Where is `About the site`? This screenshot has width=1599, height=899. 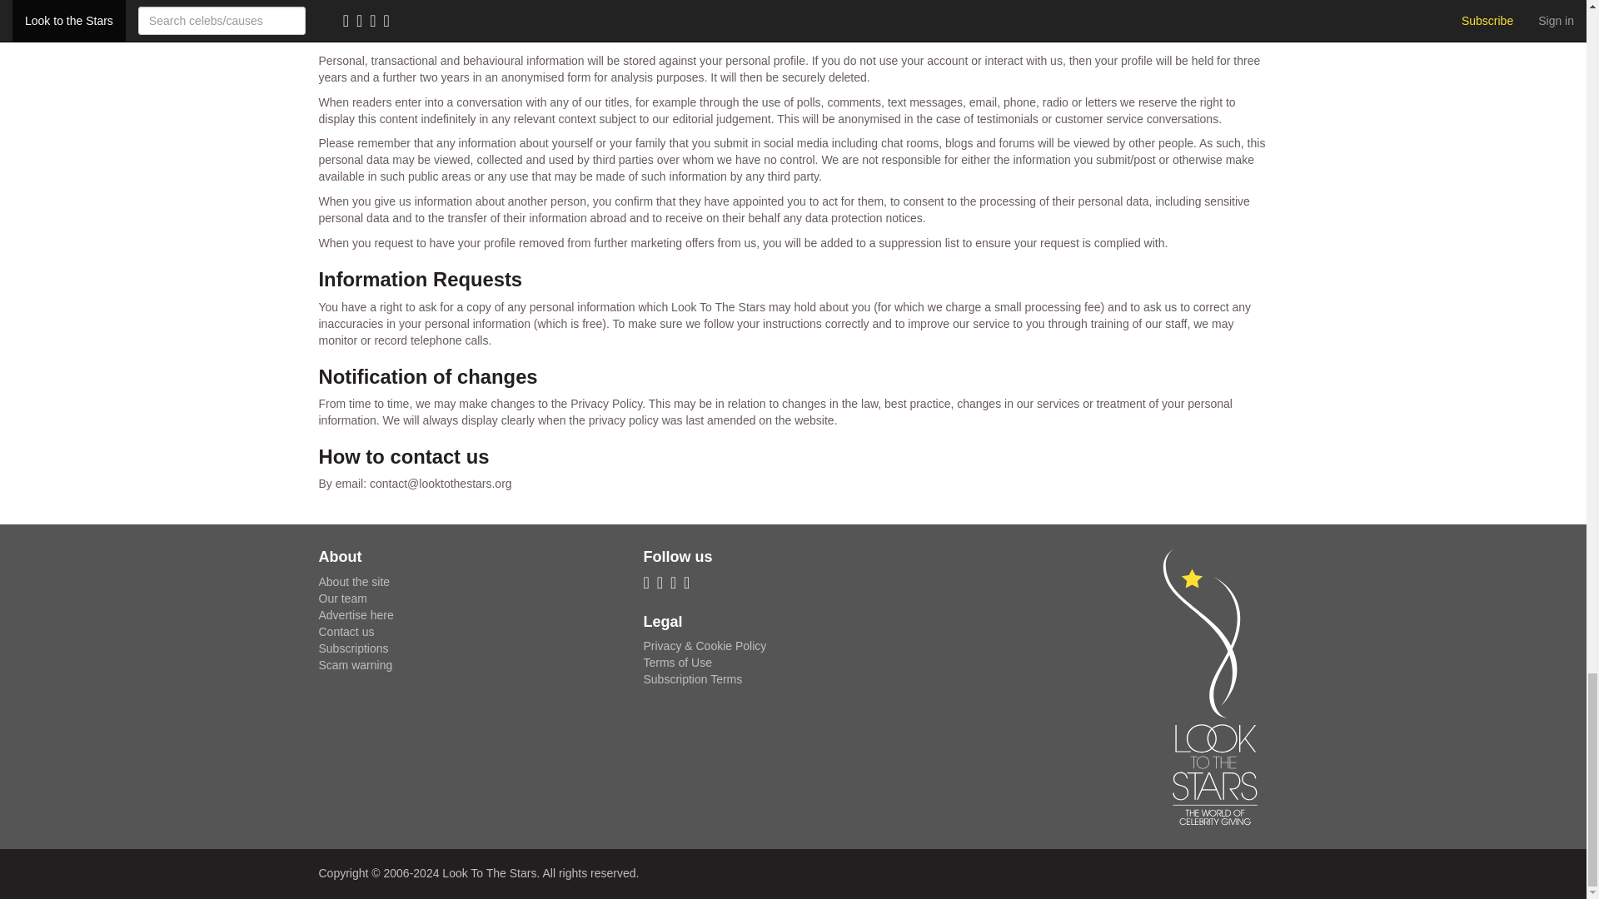
About the site is located at coordinates (354, 582).